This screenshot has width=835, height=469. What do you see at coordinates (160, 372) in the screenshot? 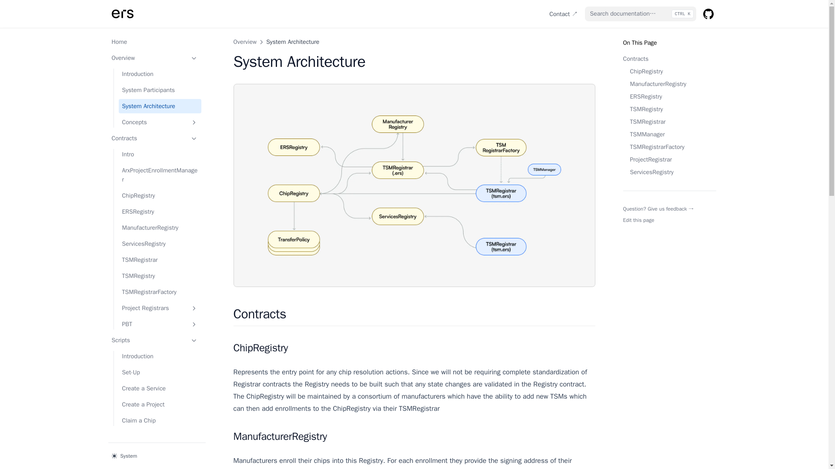
I see `Set-Up` at bounding box center [160, 372].